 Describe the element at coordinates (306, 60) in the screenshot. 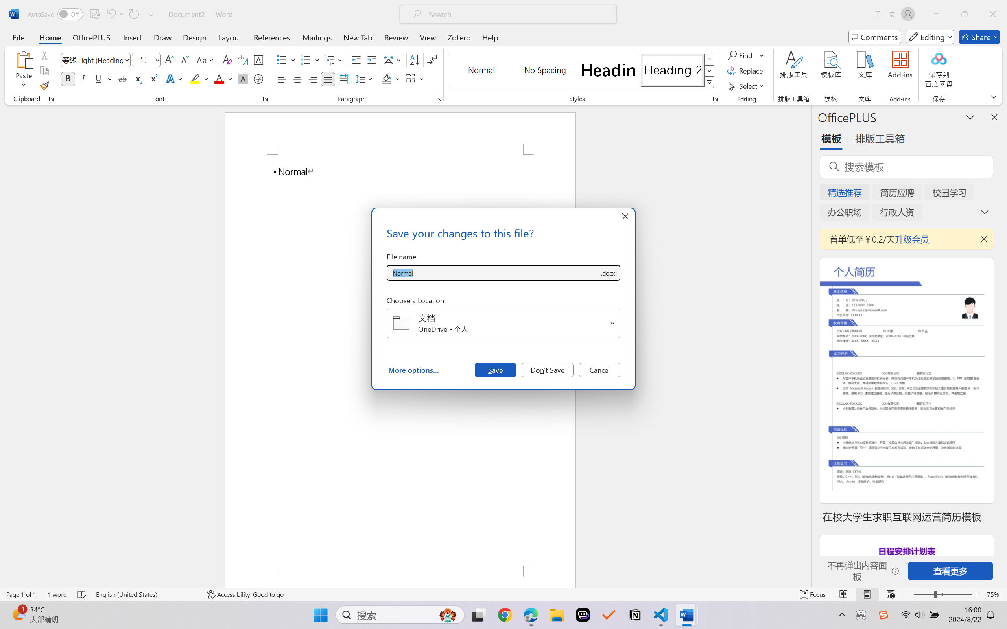

I see `Numbering` at that location.